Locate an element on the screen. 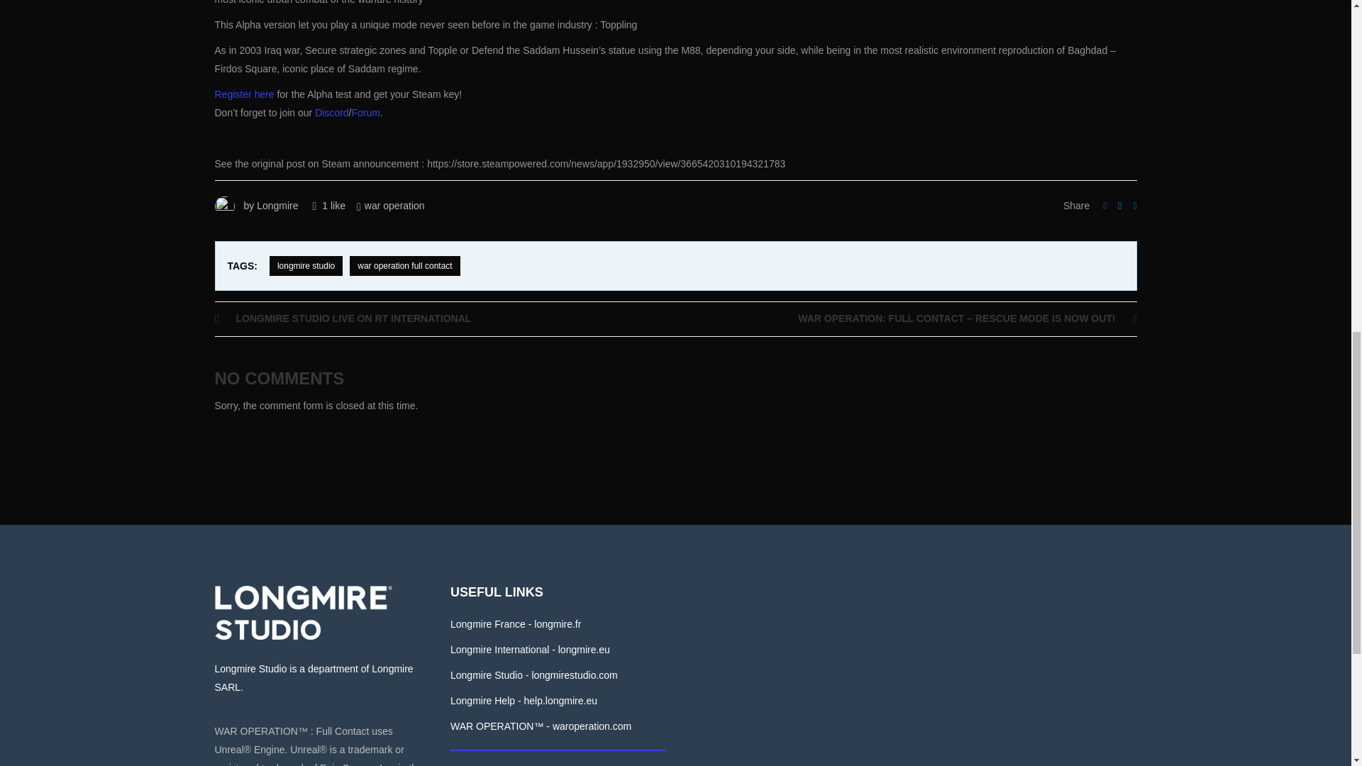 The height and width of the screenshot is (766, 1362). Discord is located at coordinates (331, 113).